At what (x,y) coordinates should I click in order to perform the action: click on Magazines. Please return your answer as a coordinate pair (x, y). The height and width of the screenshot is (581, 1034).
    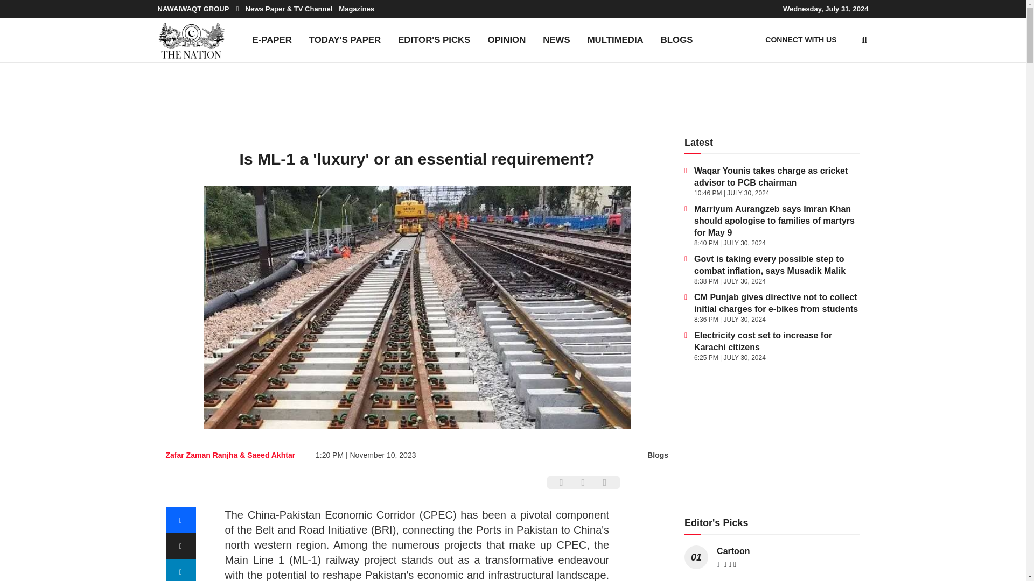
    Looking at the image, I should click on (357, 9).